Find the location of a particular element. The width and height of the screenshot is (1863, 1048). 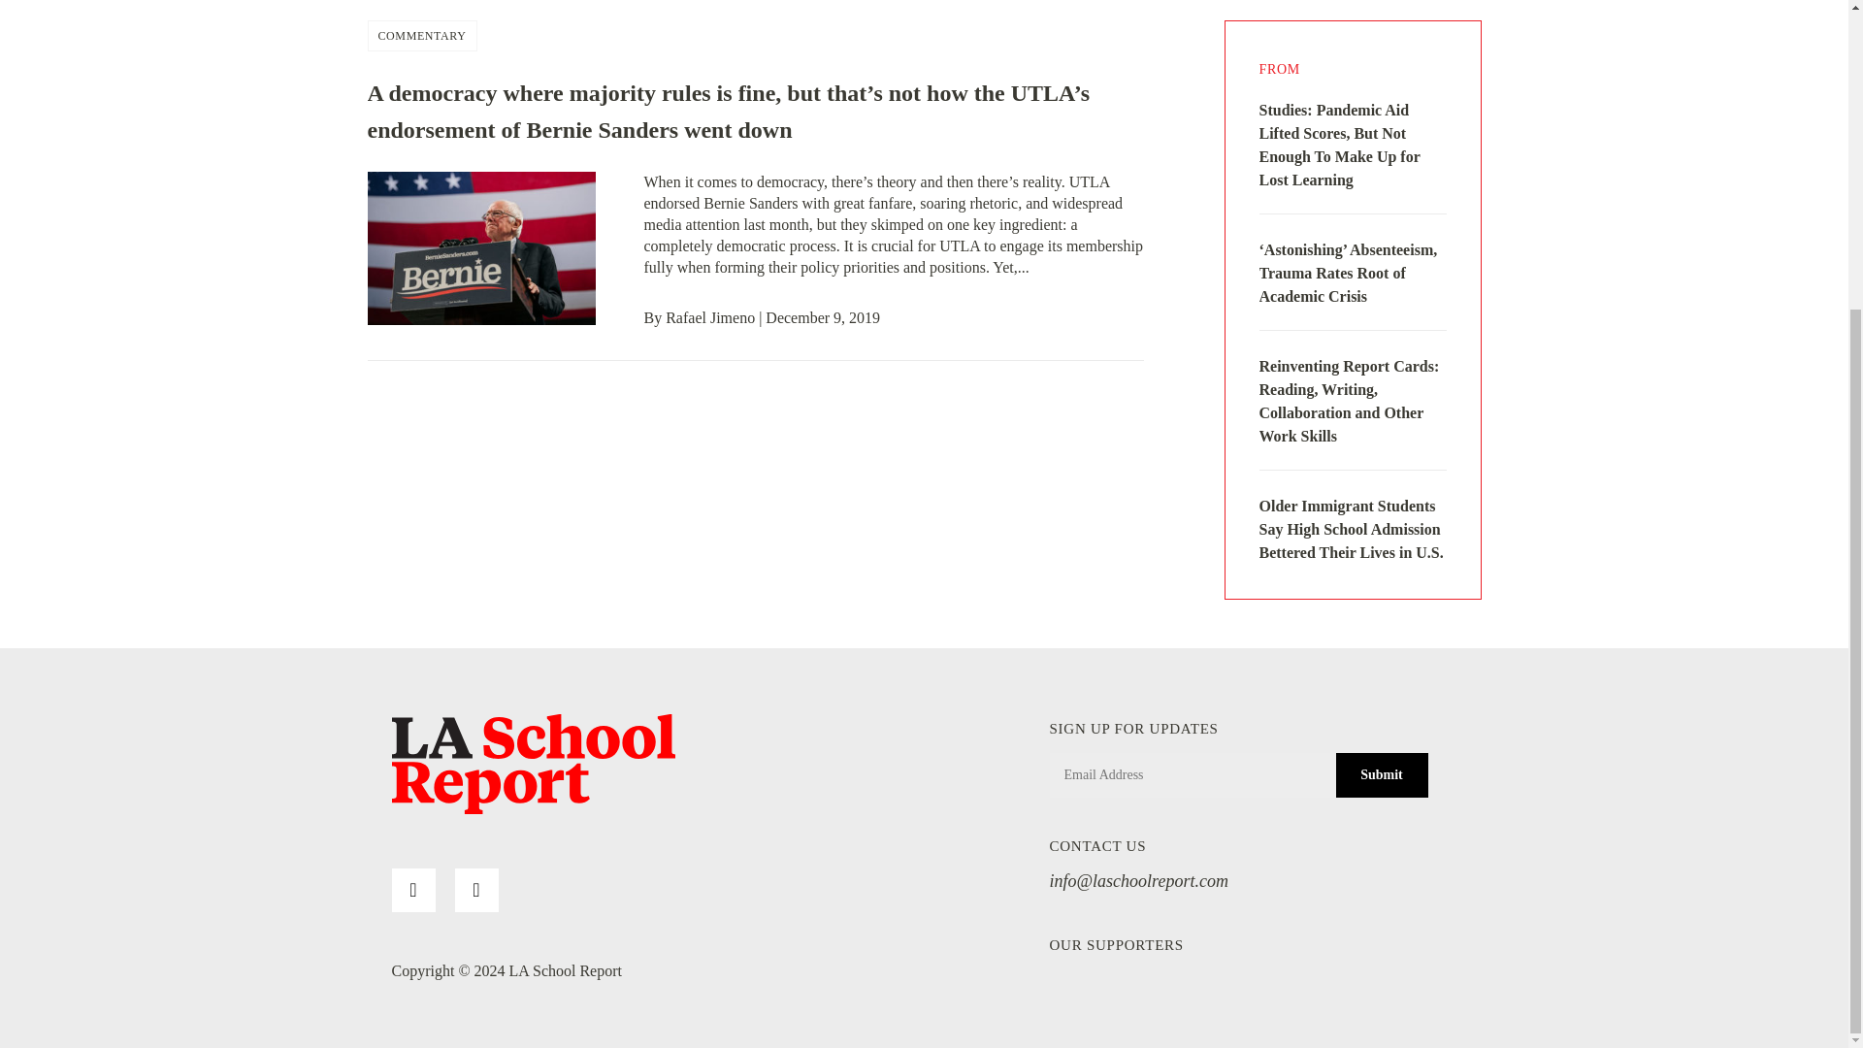

OUR SUPPORTERS is located at coordinates (1116, 944).